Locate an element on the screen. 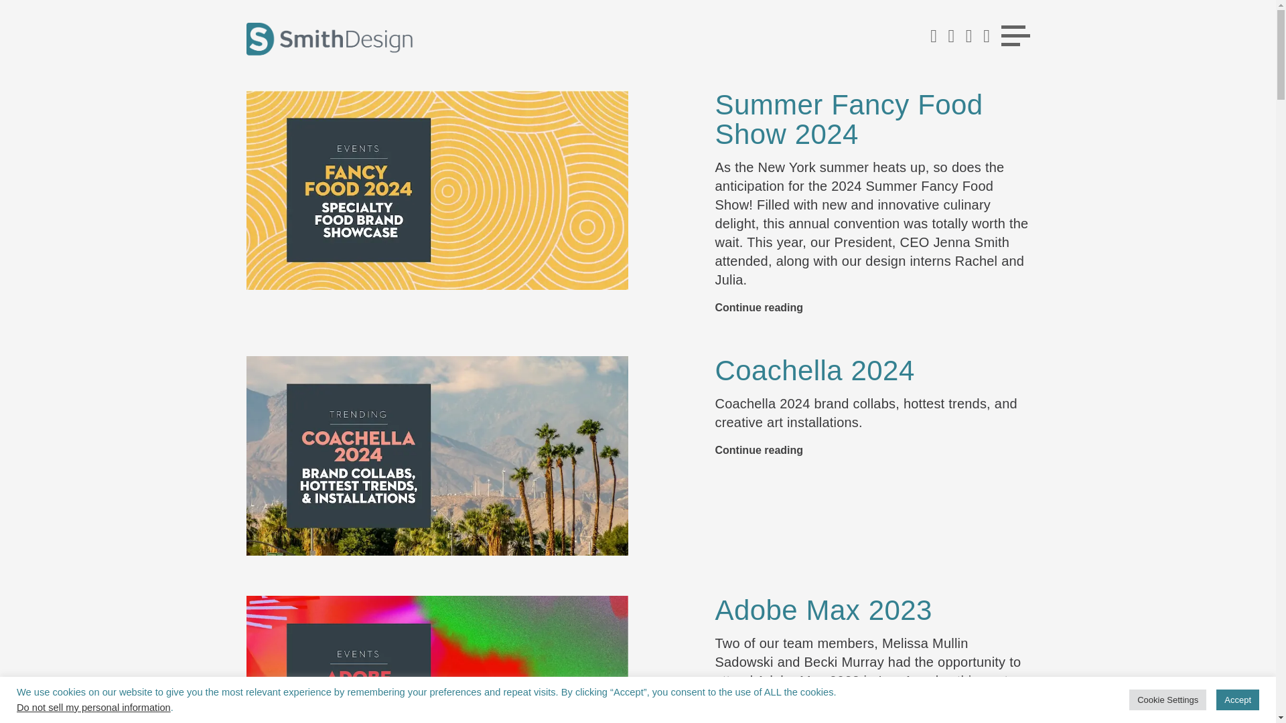  Adobe Max 2023 is located at coordinates (823, 610).